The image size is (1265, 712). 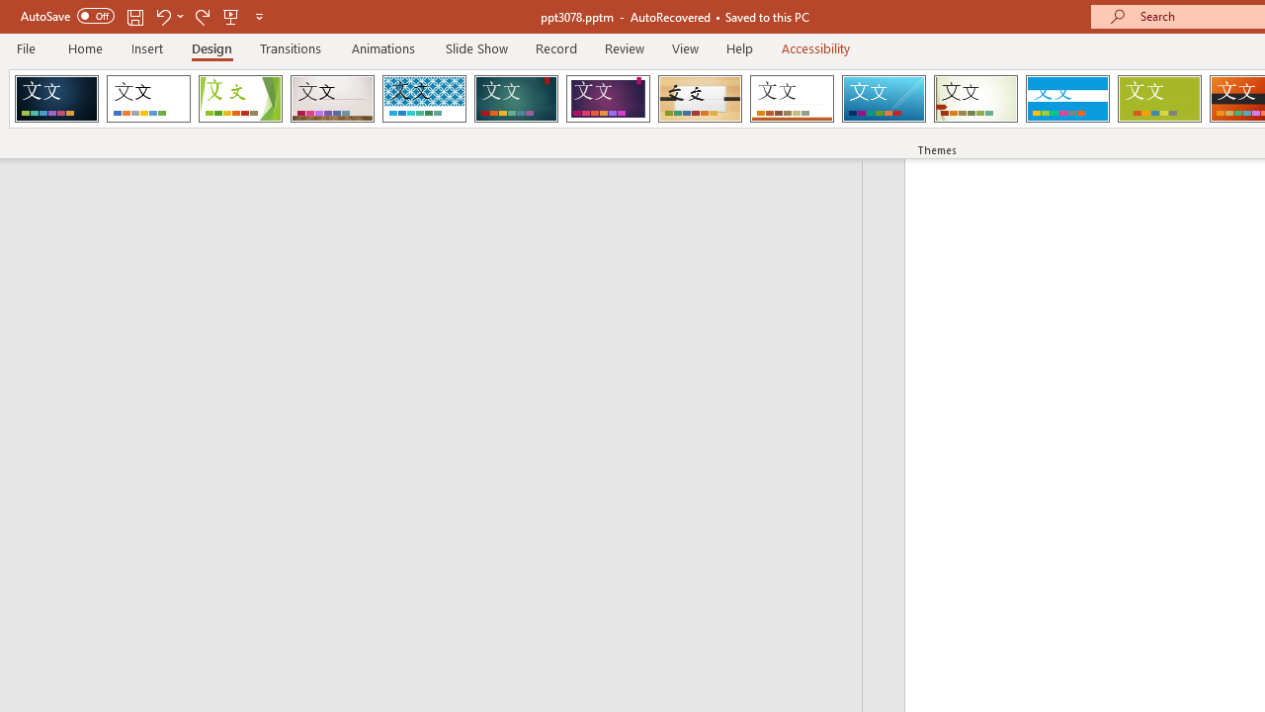 I want to click on Slice, so click(x=884, y=99).